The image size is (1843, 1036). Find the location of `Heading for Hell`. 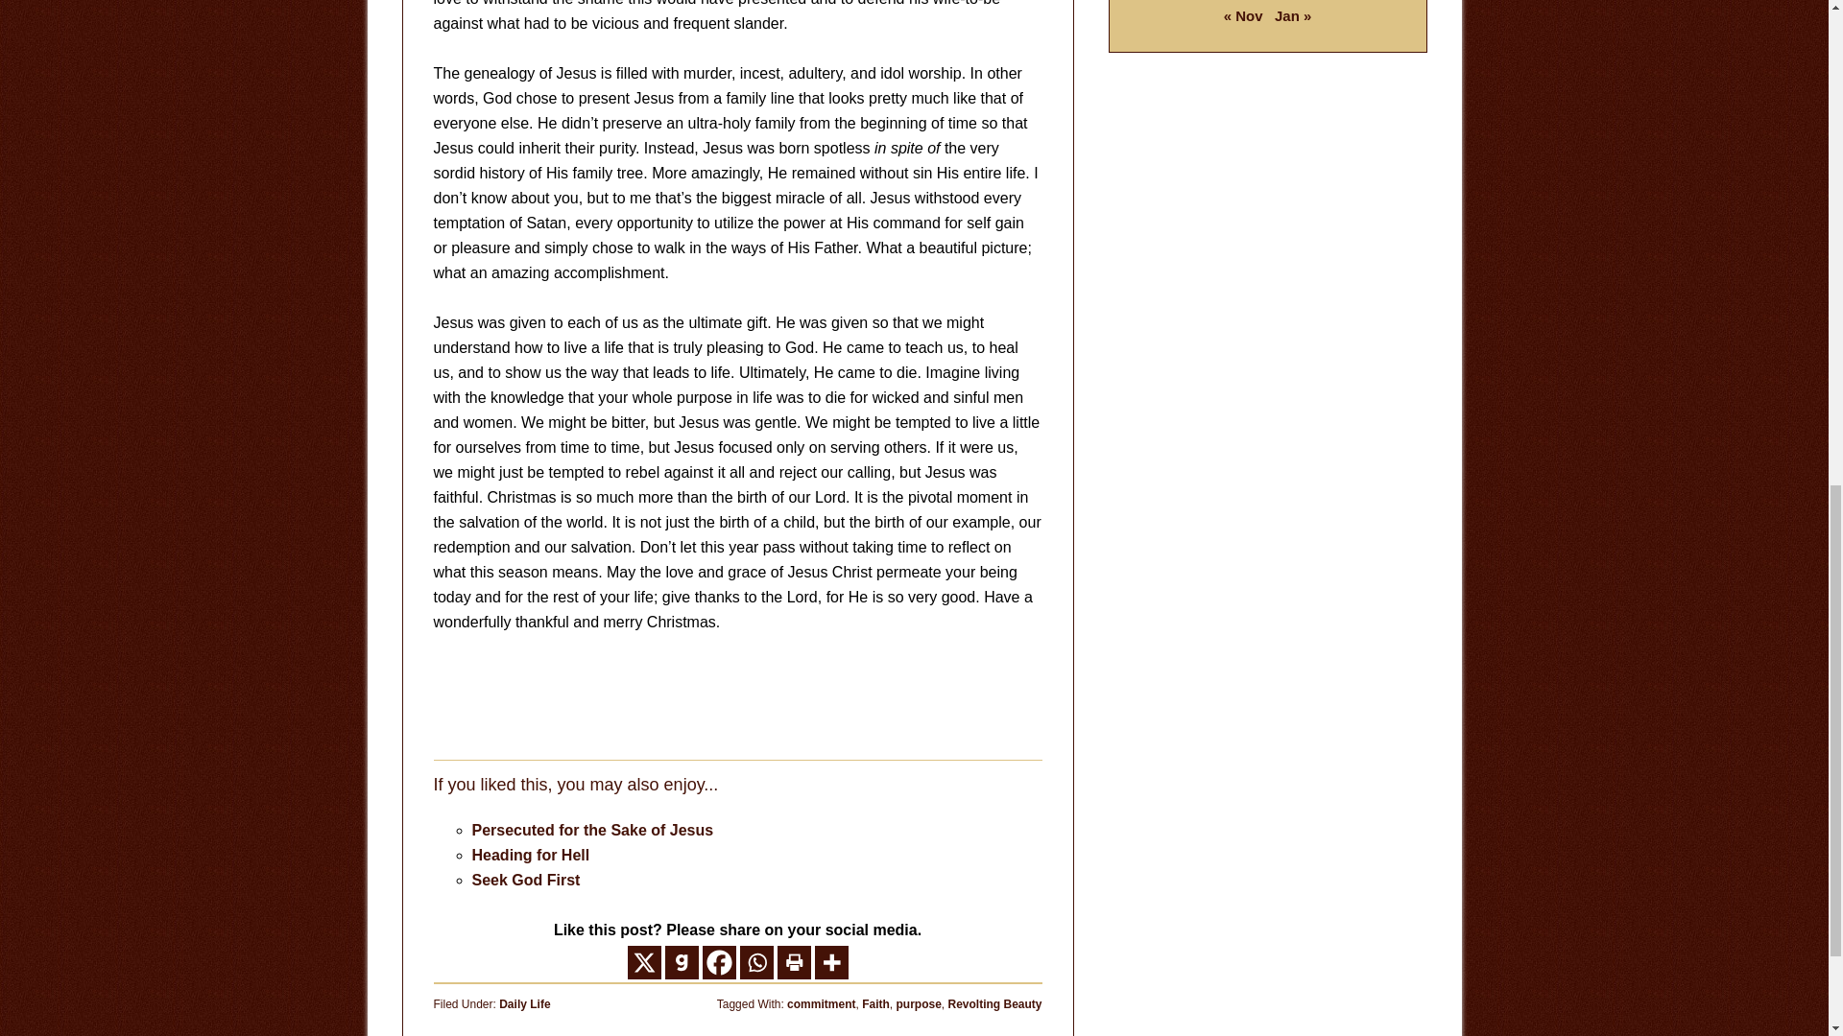

Heading for Hell is located at coordinates (530, 855).